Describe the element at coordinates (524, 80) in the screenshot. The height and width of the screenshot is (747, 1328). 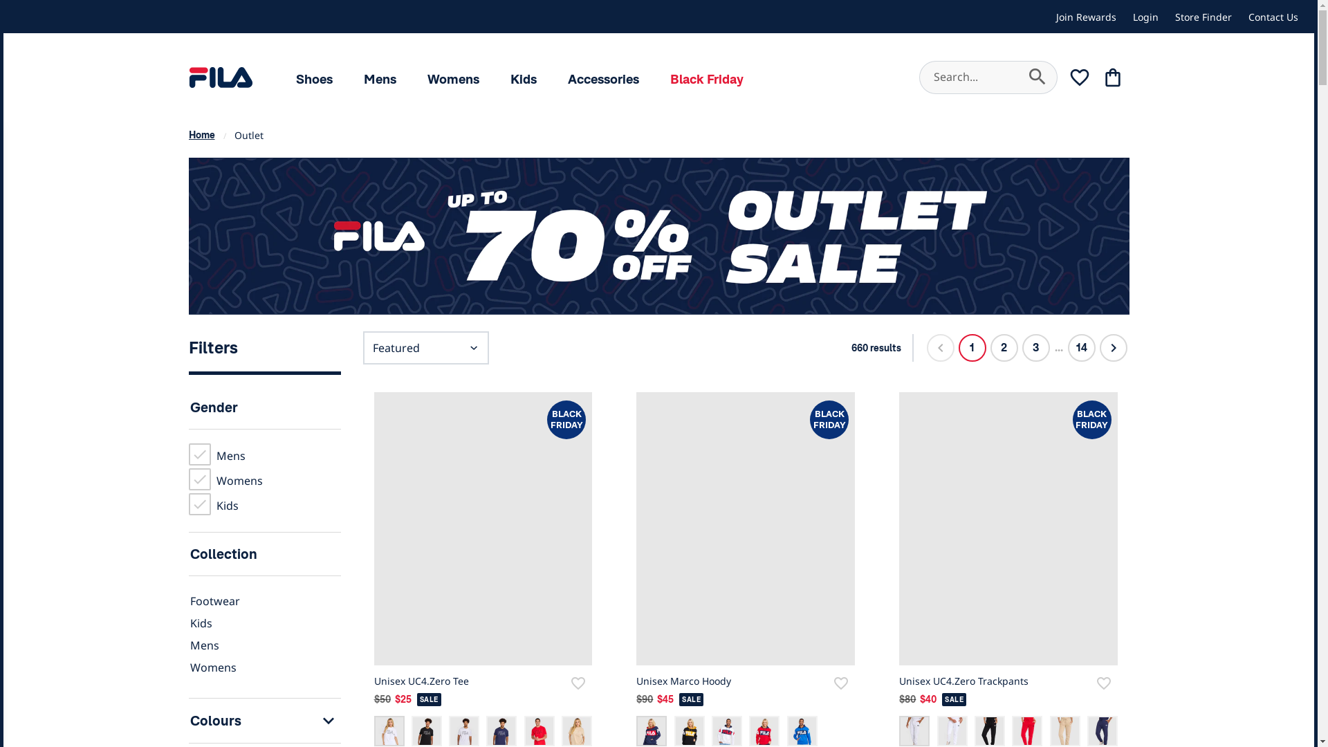
I see `Kids` at that location.